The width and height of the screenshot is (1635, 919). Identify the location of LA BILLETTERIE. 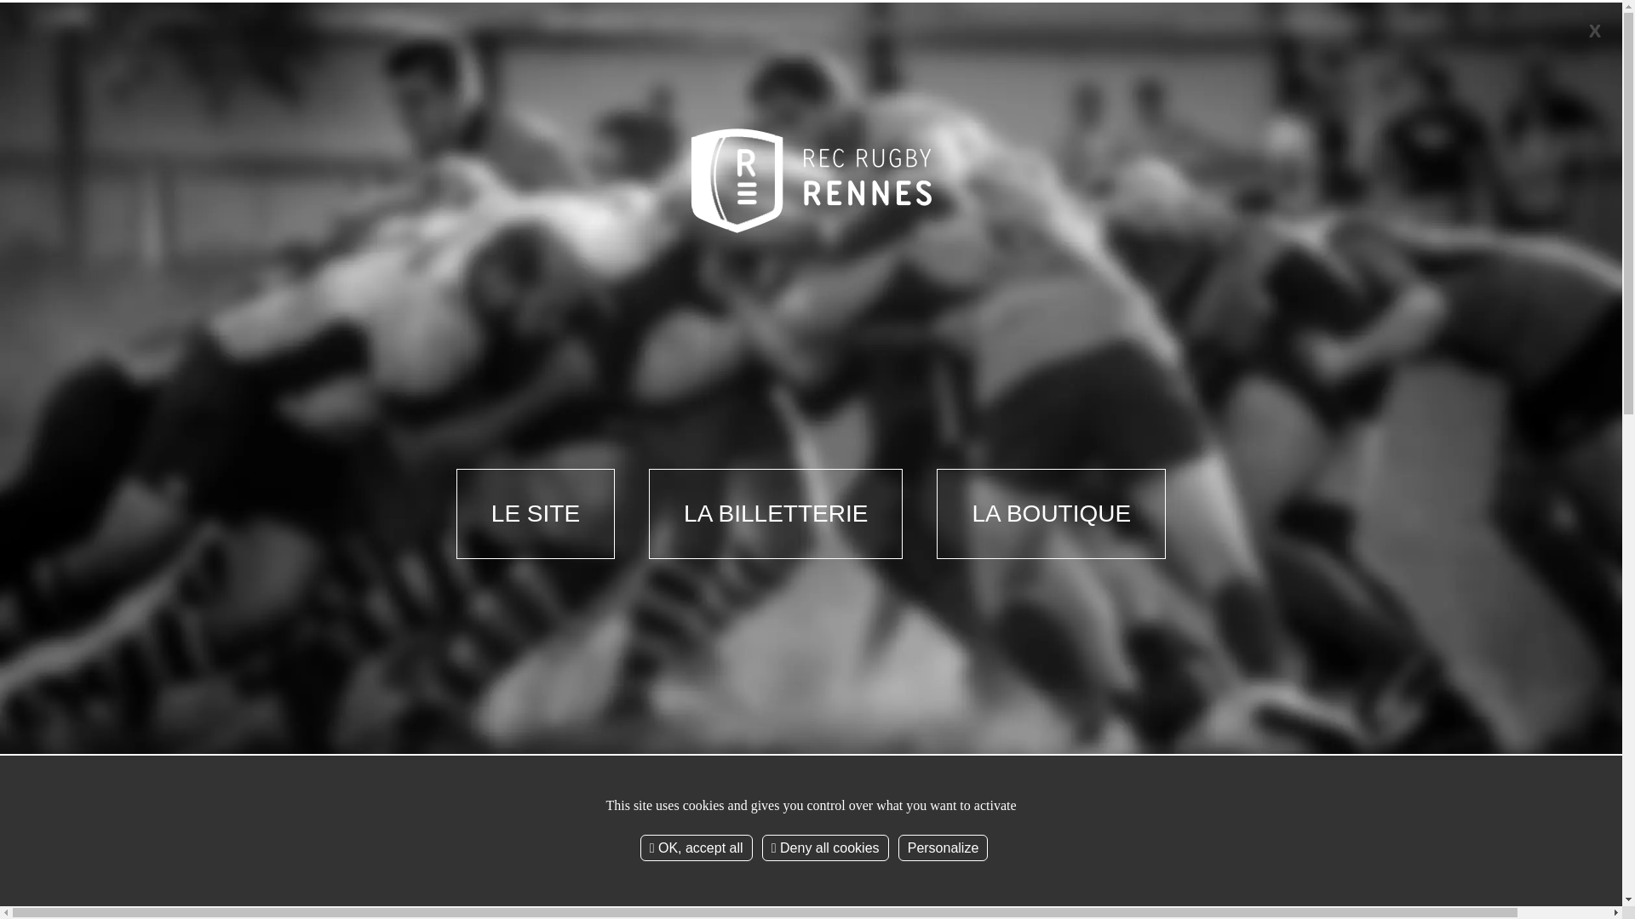
(776, 514).